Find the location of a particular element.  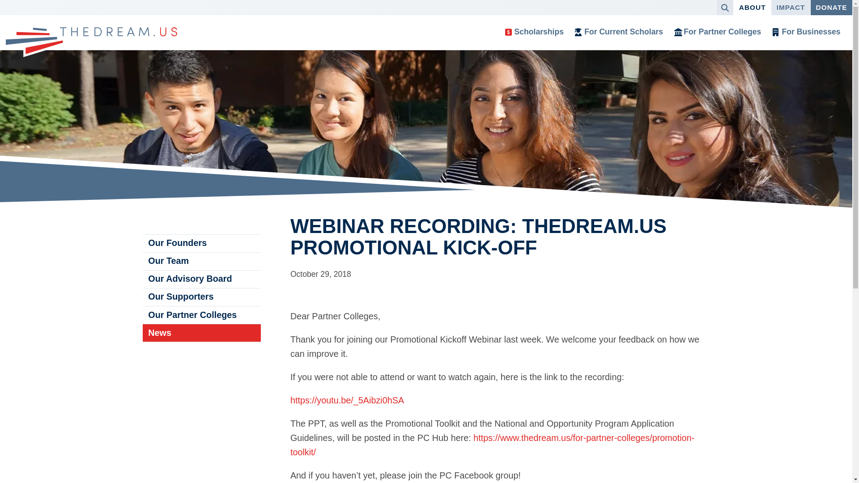

Scholarships is located at coordinates (534, 32).